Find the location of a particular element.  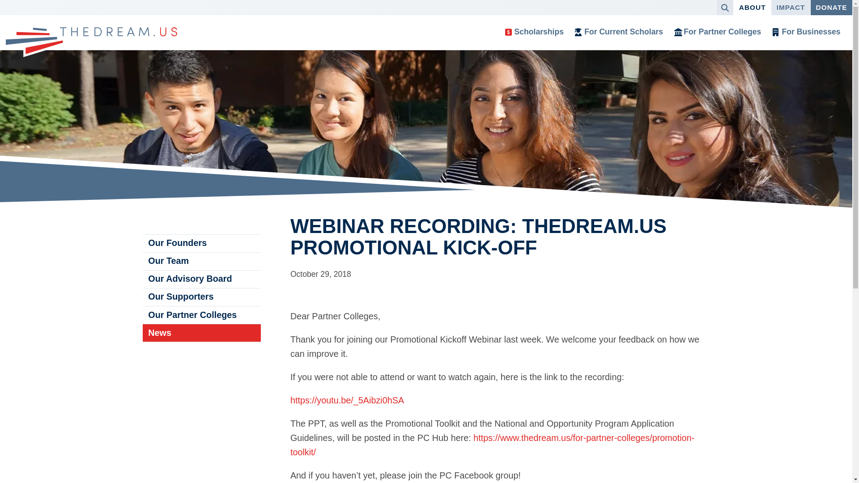

Scholarships is located at coordinates (534, 32).